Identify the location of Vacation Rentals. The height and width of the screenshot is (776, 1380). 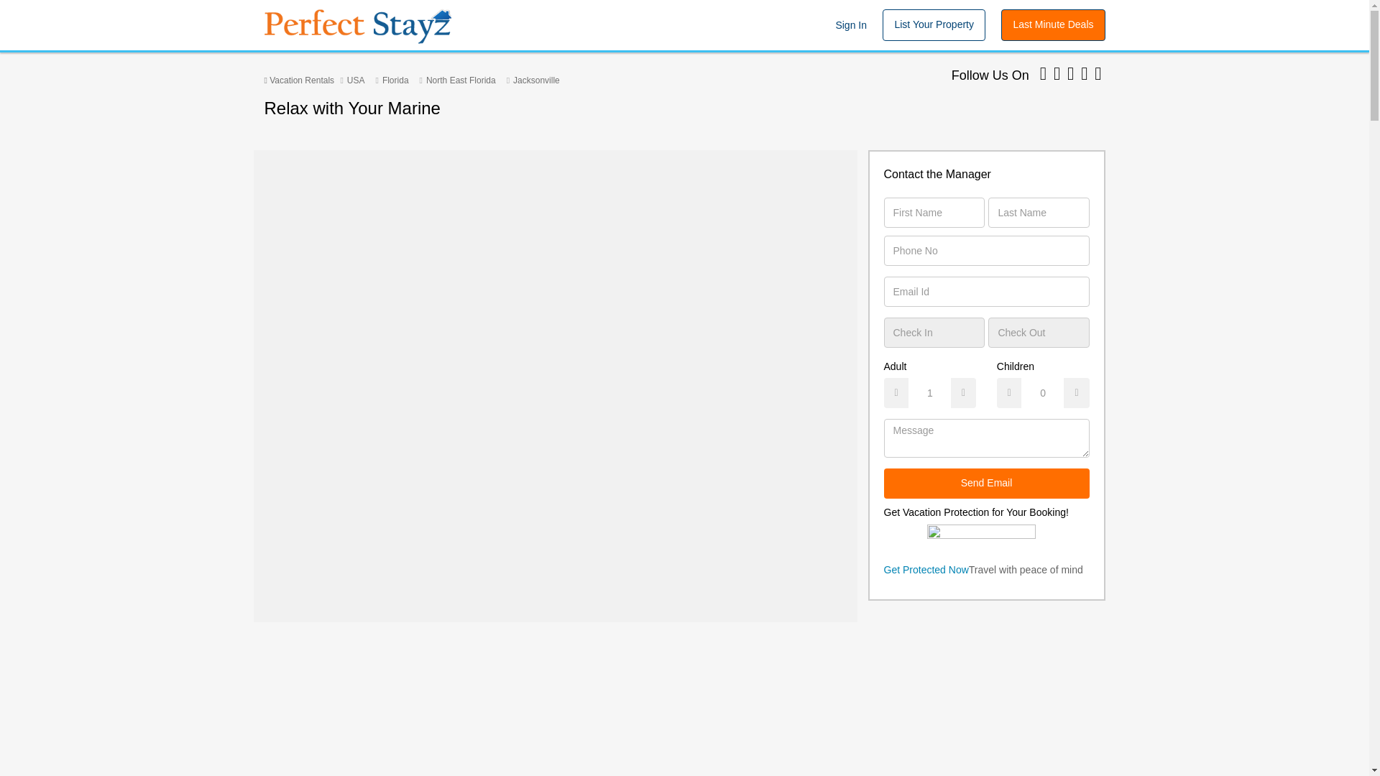
(300, 80).